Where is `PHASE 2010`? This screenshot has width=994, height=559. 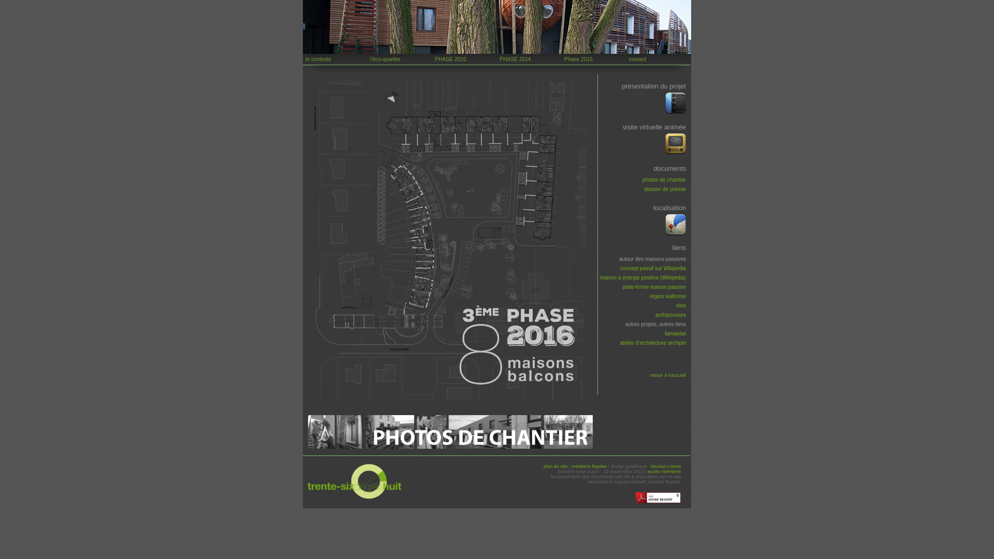 PHASE 2010 is located at coordinates (465, 59).